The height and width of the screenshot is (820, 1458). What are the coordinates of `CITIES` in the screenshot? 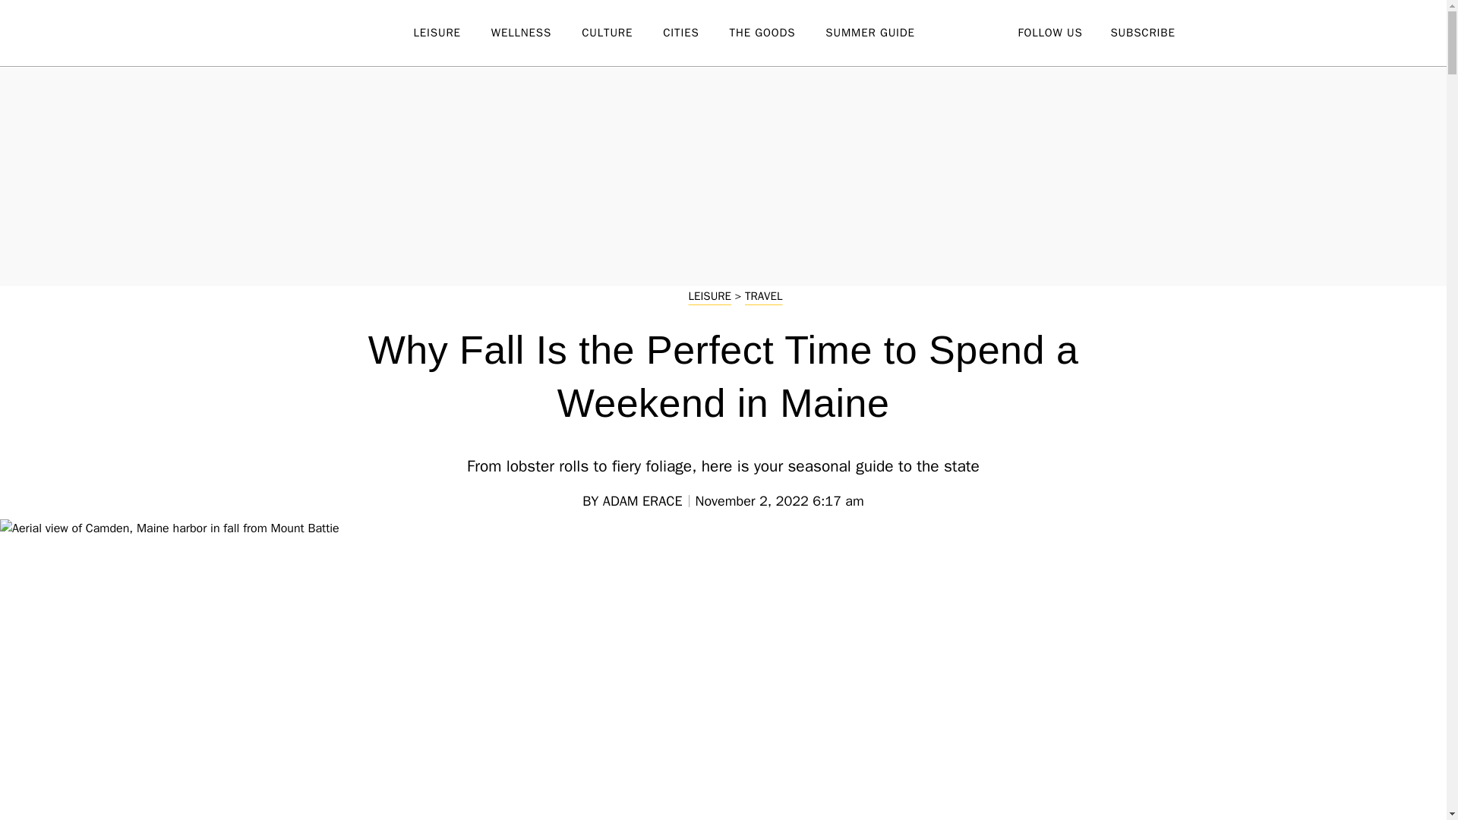 It's located at (696, 33).